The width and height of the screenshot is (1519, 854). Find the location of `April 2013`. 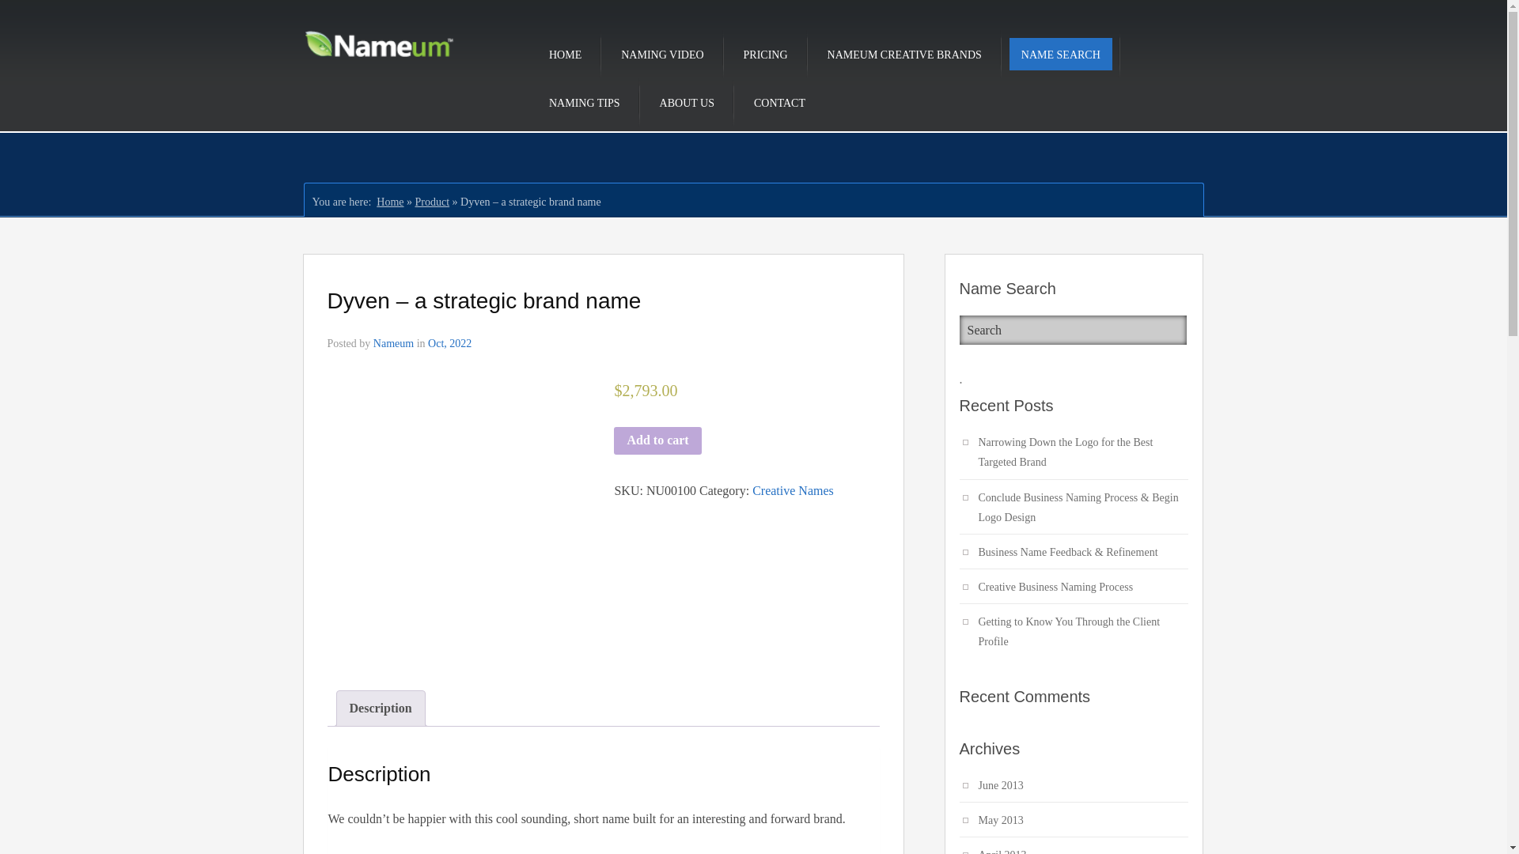

April 2013 is located at coordinates (992, 847).